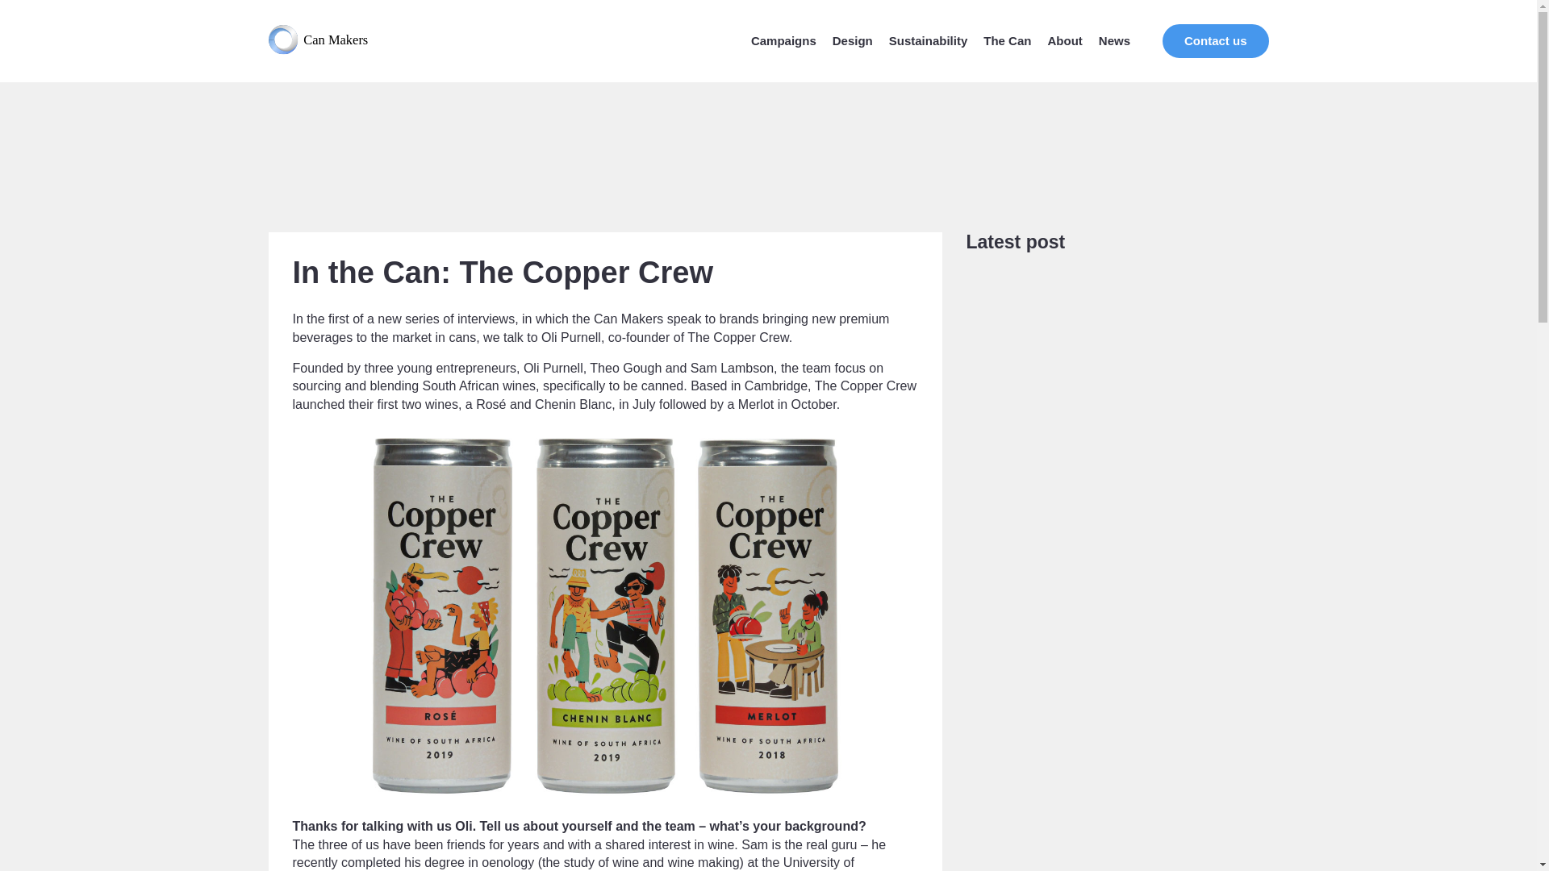 The image size is (1549, 871). I want to click on Contact us, so click(1215, 41).